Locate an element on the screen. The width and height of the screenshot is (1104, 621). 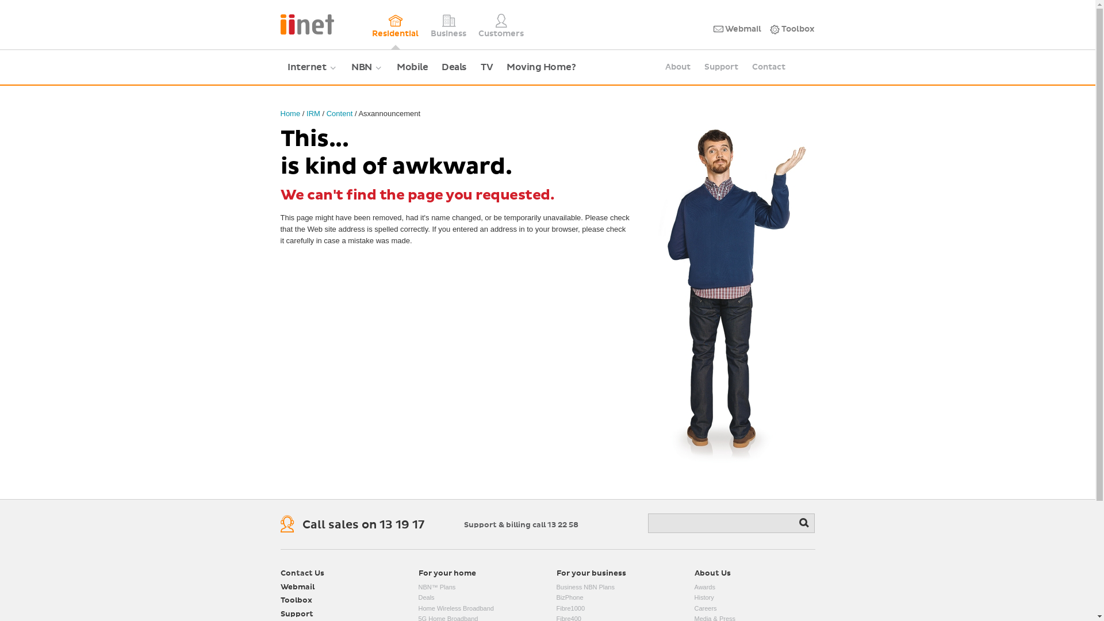
NBN is located at coordinates (367, 67).